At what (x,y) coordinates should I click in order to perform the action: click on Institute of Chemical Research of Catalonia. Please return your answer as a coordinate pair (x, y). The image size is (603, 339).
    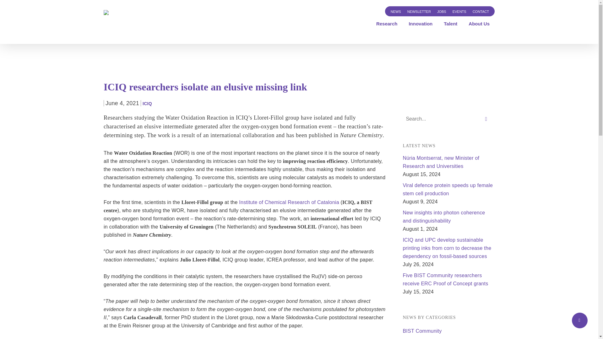
    Looking at the image, I should click on (289, 202).